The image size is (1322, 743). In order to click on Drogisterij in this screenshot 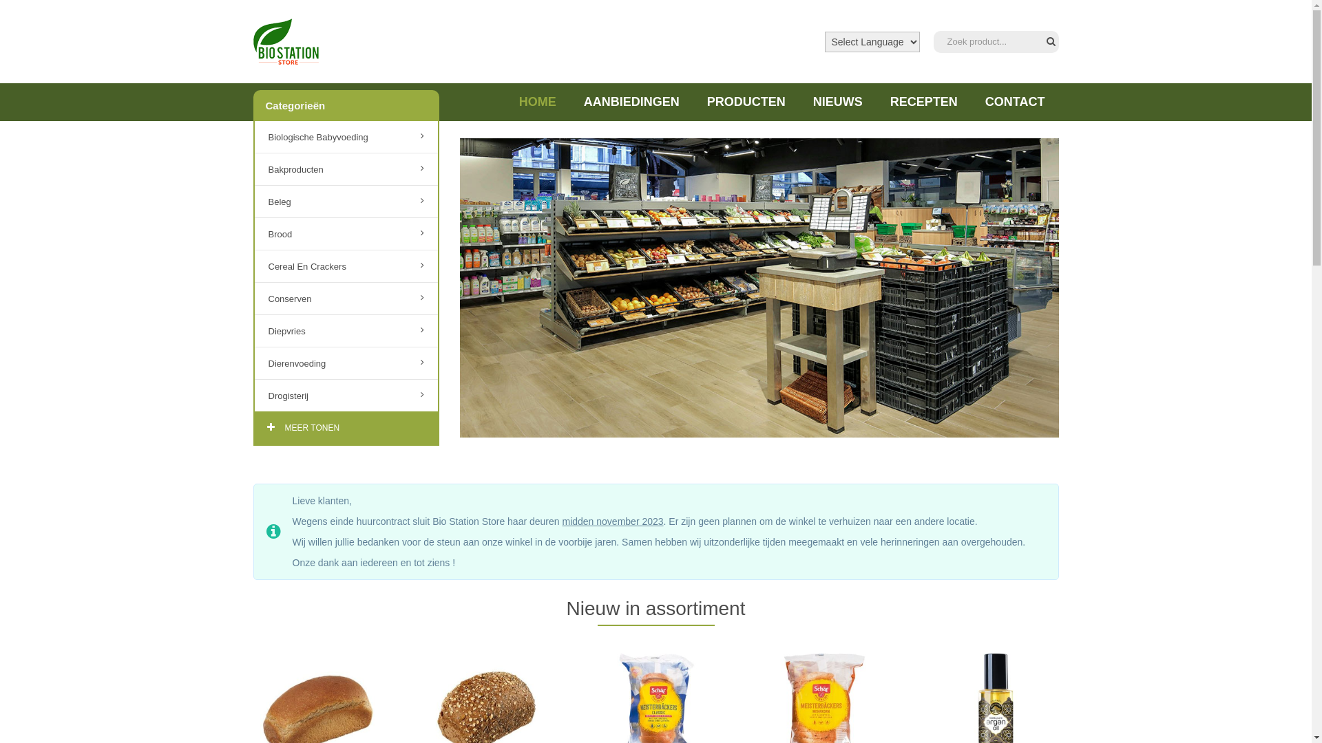, I will do `click(346, 396)`.